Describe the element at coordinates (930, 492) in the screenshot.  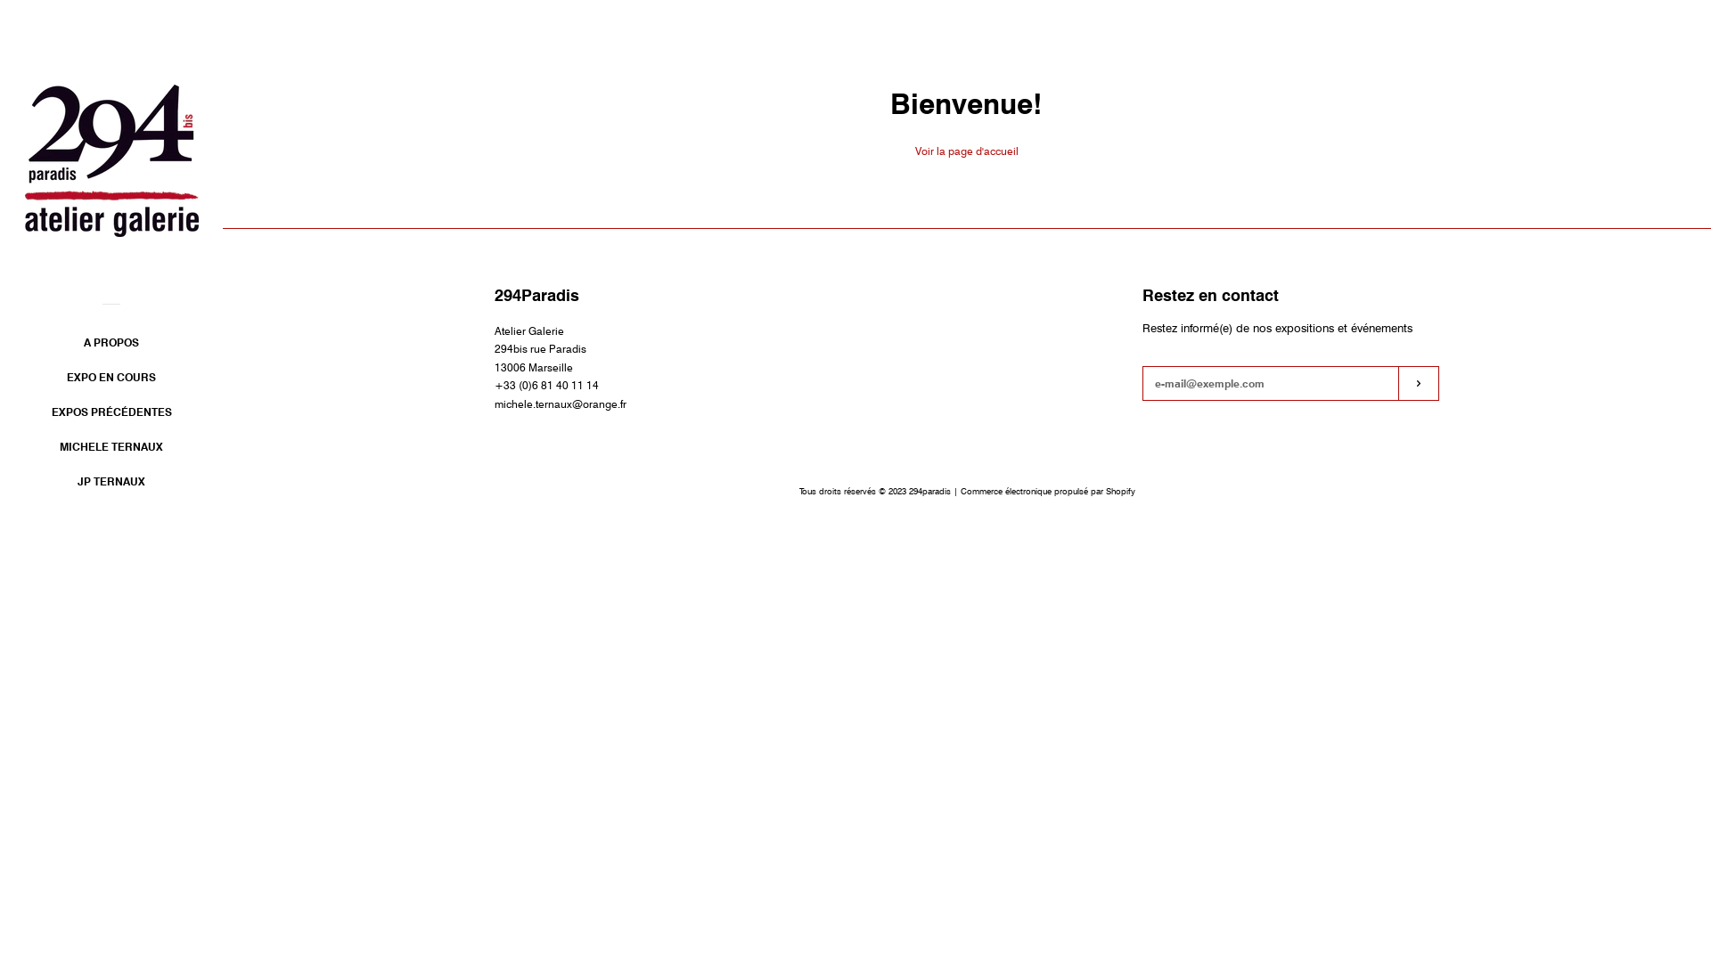
I see `294paradis` at that location.